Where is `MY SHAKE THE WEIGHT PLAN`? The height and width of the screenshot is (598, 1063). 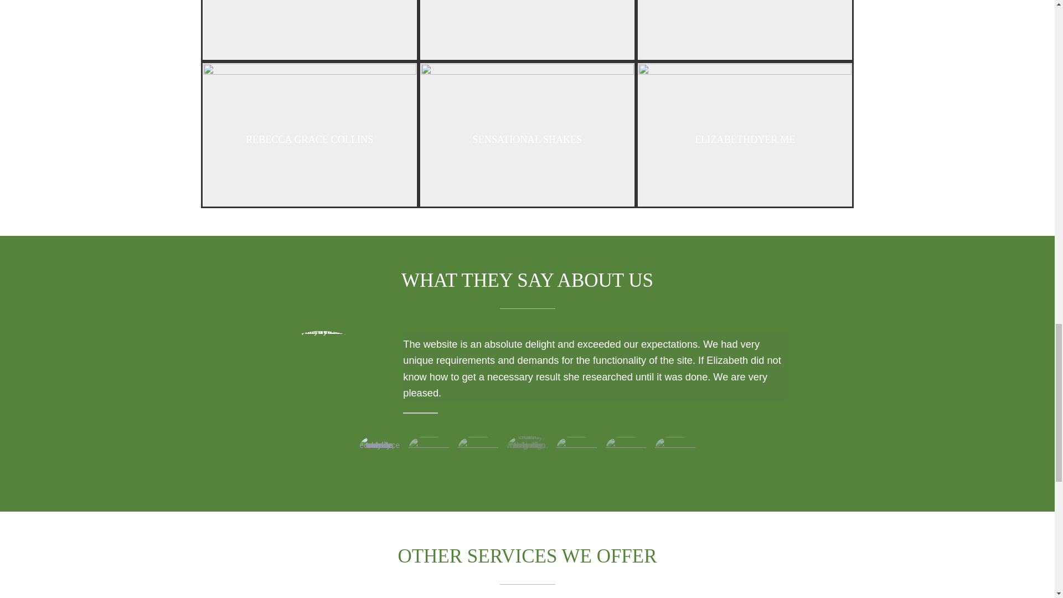
MY SHAKE THE WEIGHT PLAN is located at coordinates (745, 30).